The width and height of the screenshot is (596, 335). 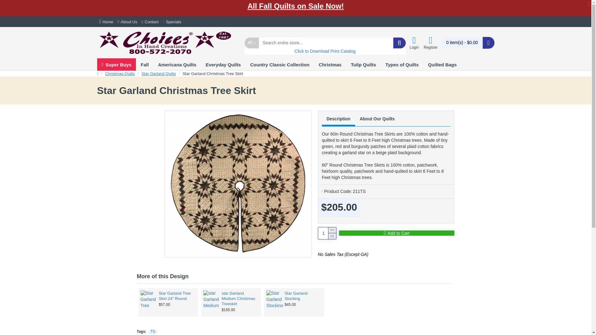 I want to click on Star Garland Stocking, so click(x=275, y=299).